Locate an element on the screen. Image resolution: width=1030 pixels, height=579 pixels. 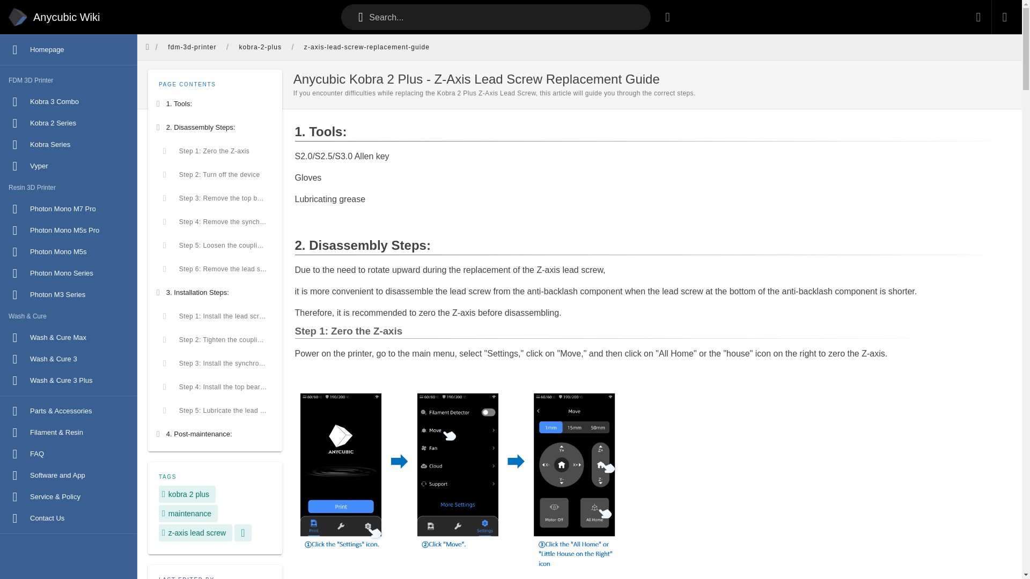
Photon M3 Series is located at coordinates (69, 295).